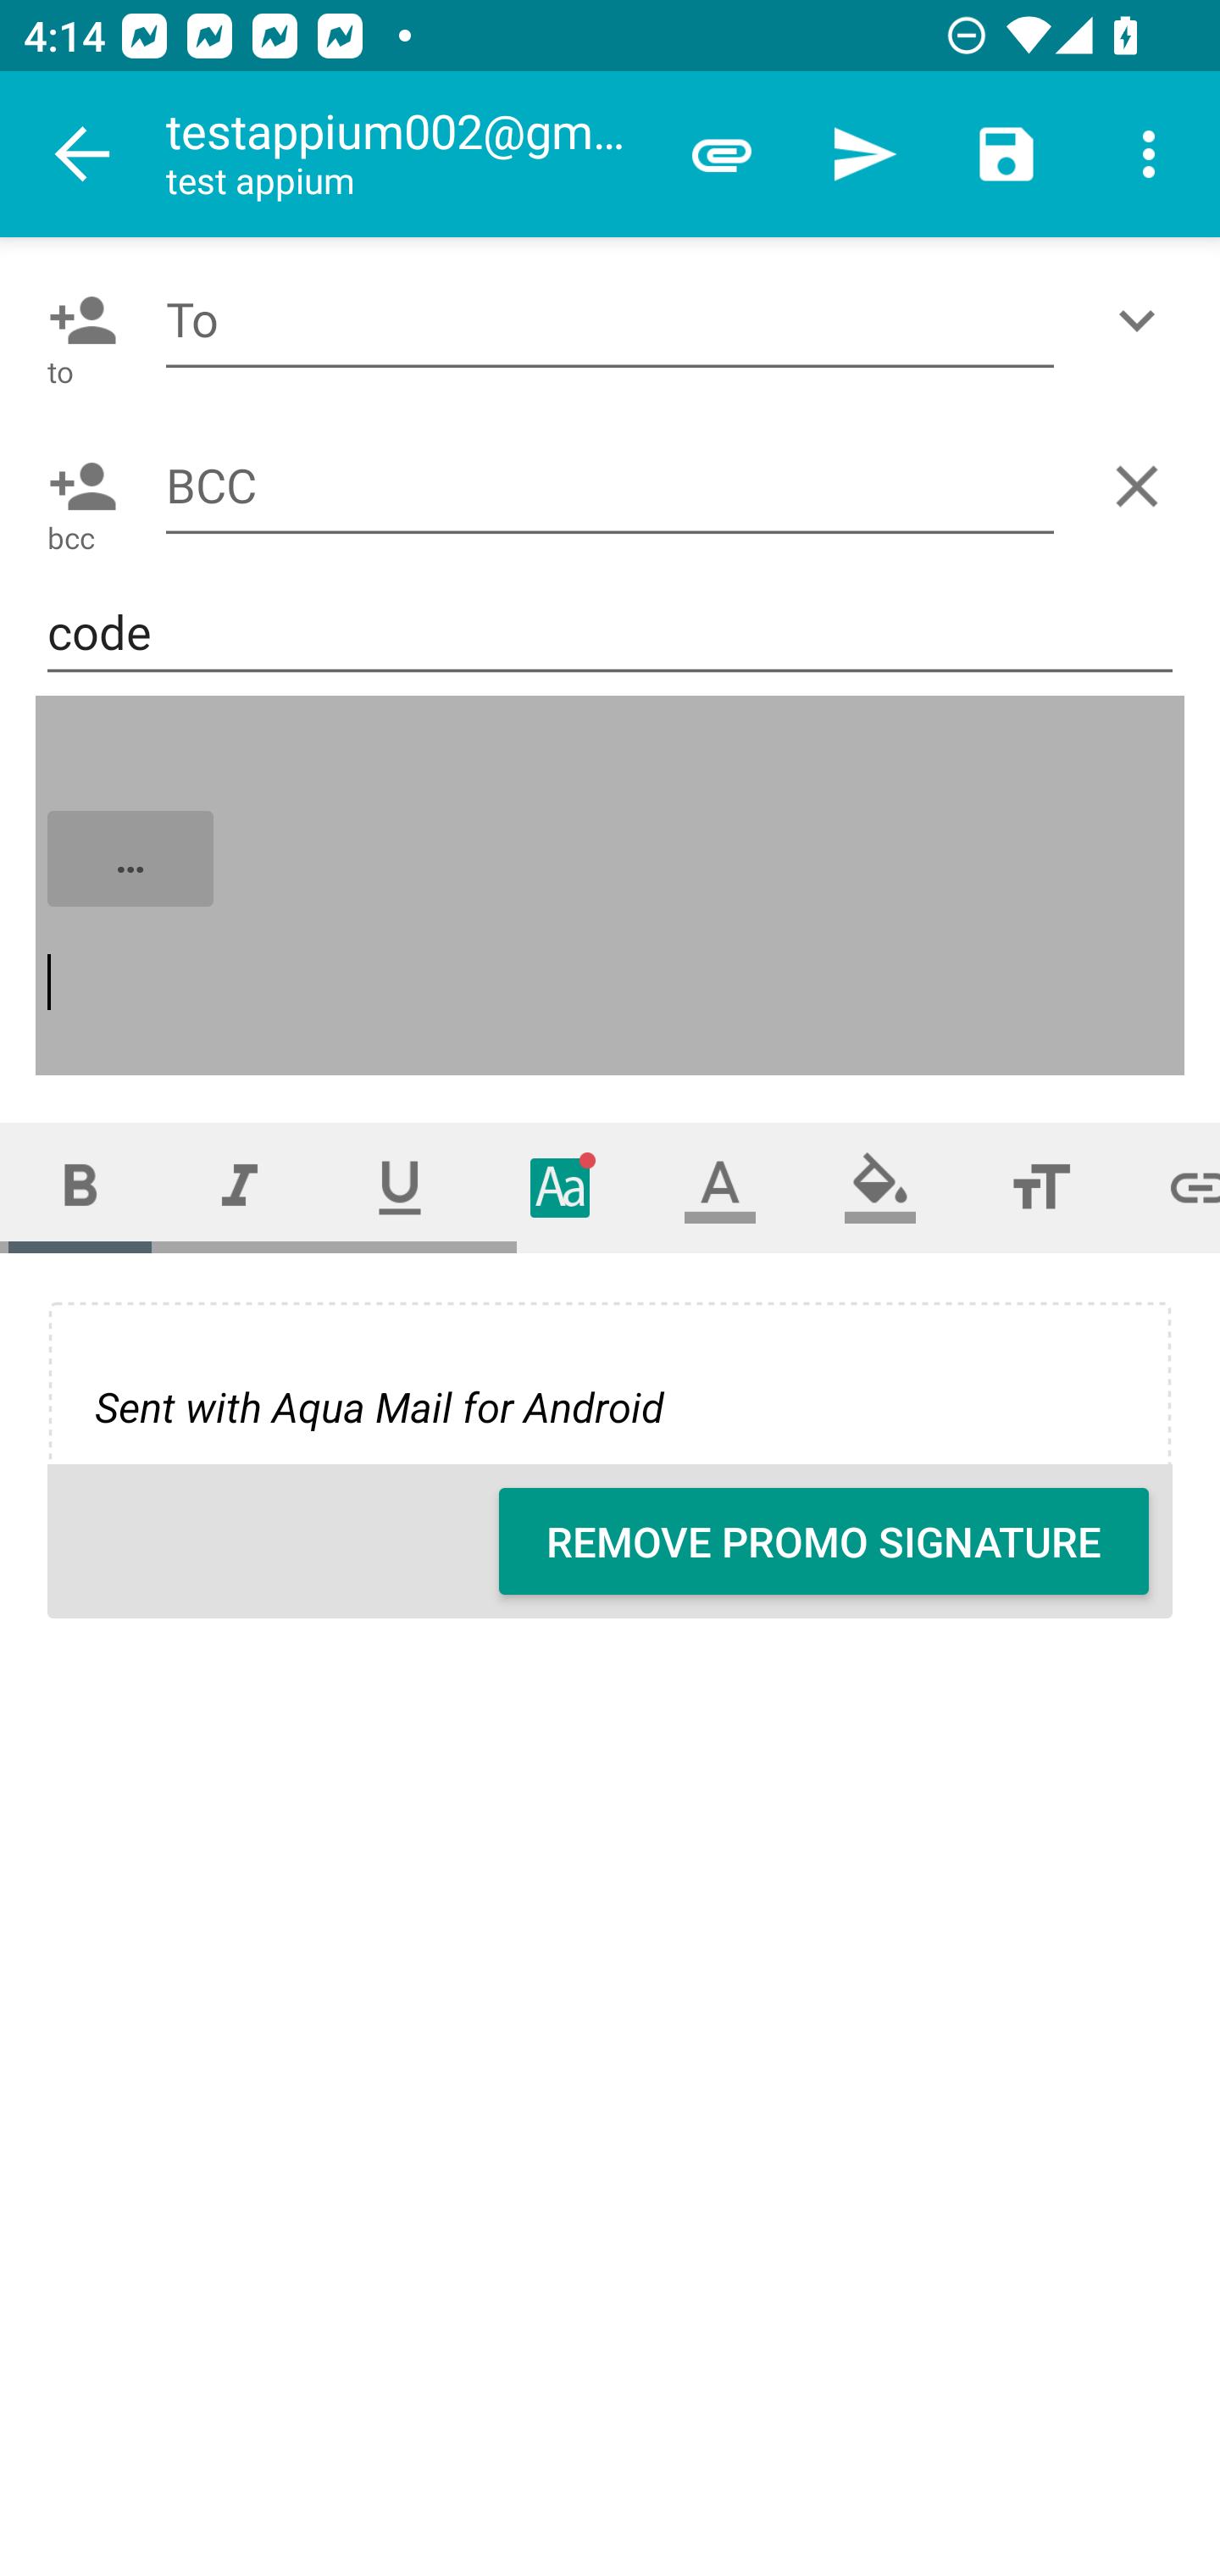 The width and height of the screenshot is (1220, 2576). Describe the element at coordinates (80, 1188) in the screenshot. I see `Bold` at that location.